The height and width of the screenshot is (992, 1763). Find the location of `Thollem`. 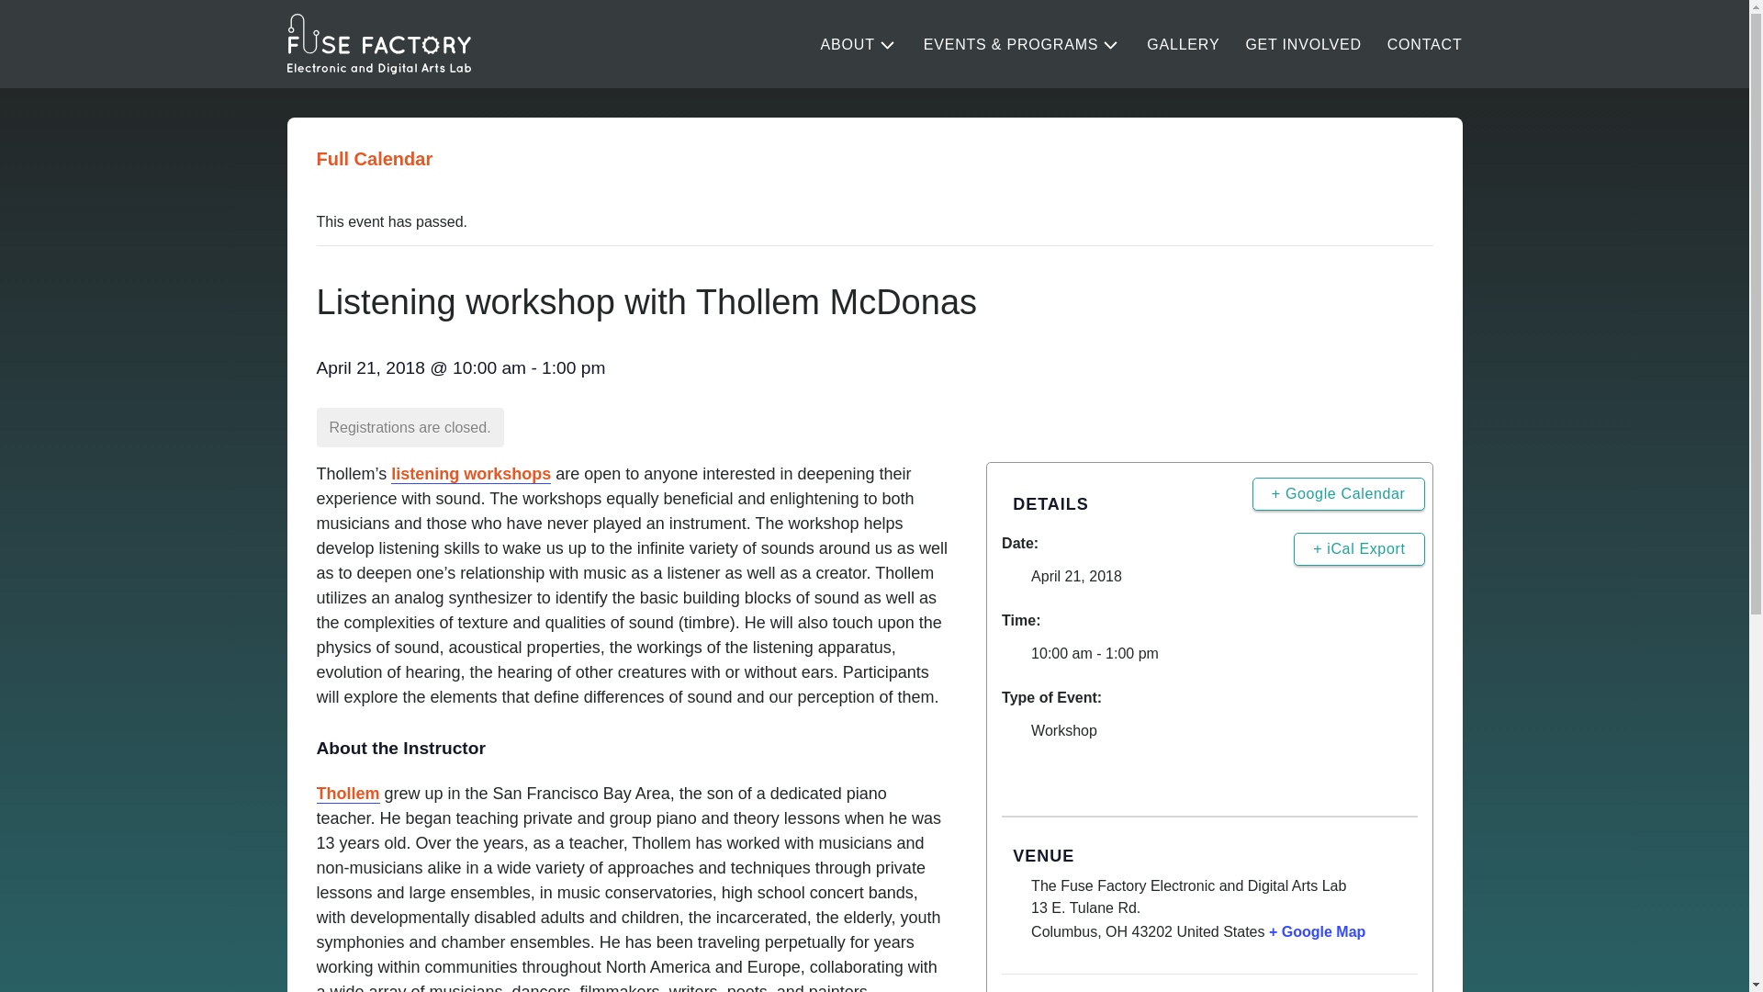

Thollem is located at coordinates (347, 794).